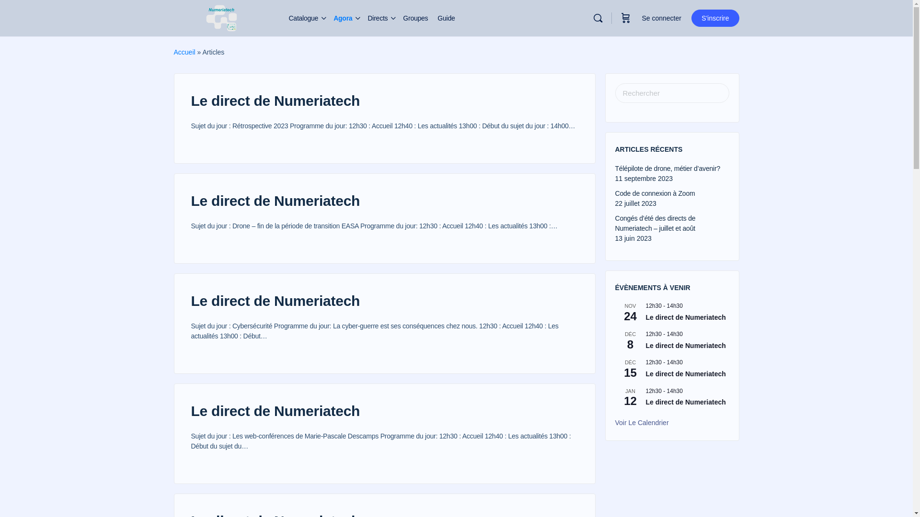  Describe the element at coordinates (184, 52) in the screenshot. I see `Accueil` at that location.